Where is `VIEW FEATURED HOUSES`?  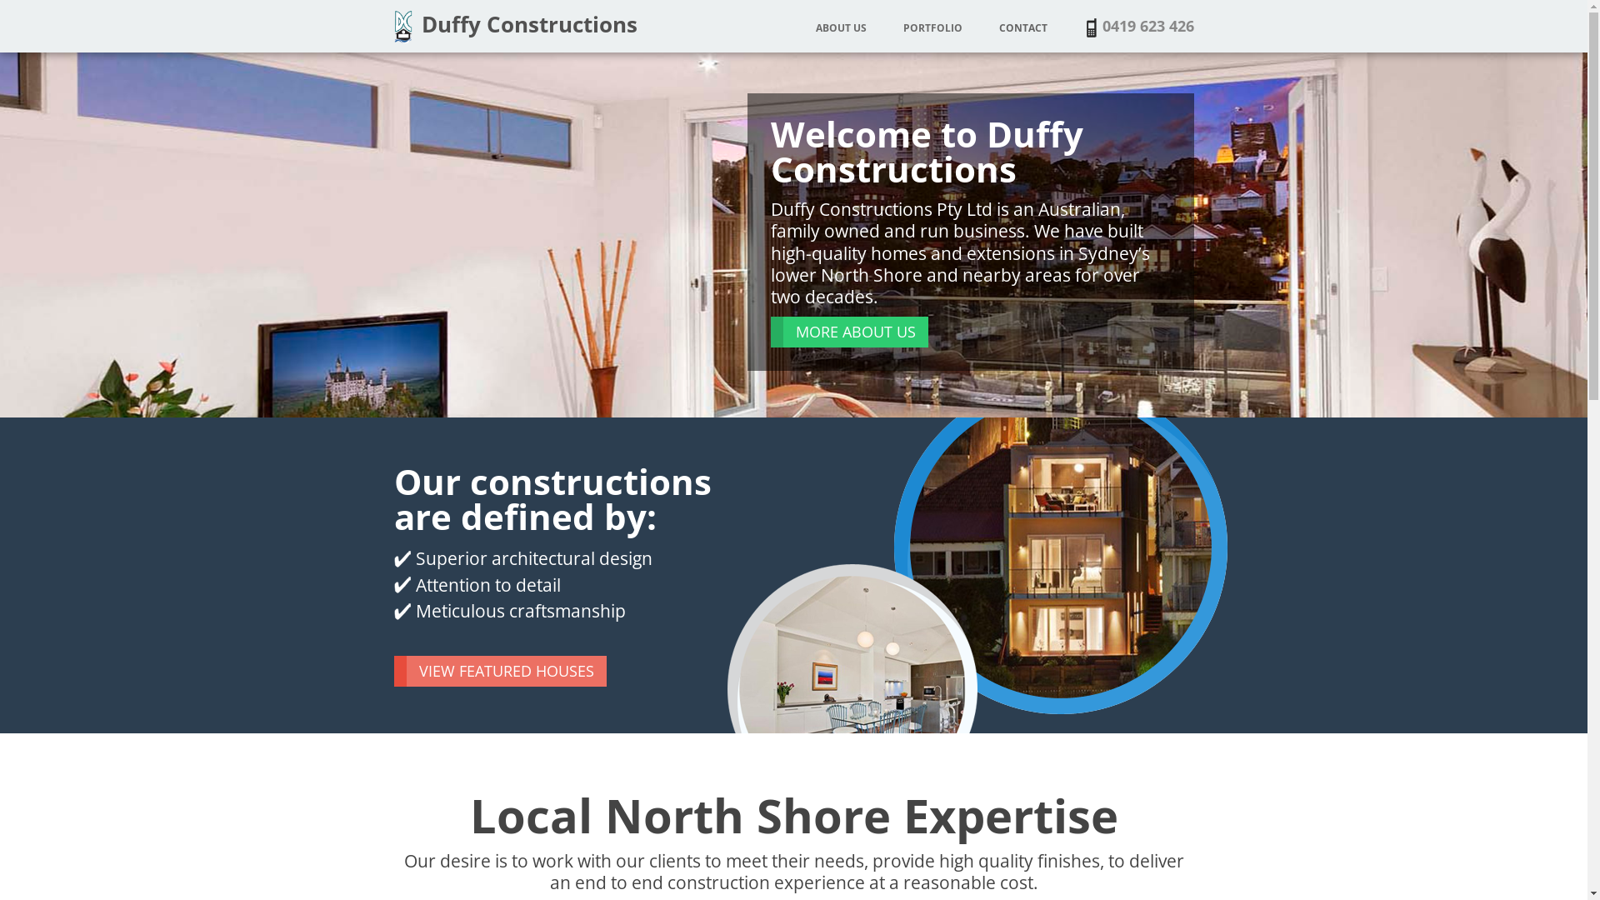 VIEW FEATURED HOUSES is located at coordinates (500, 671).